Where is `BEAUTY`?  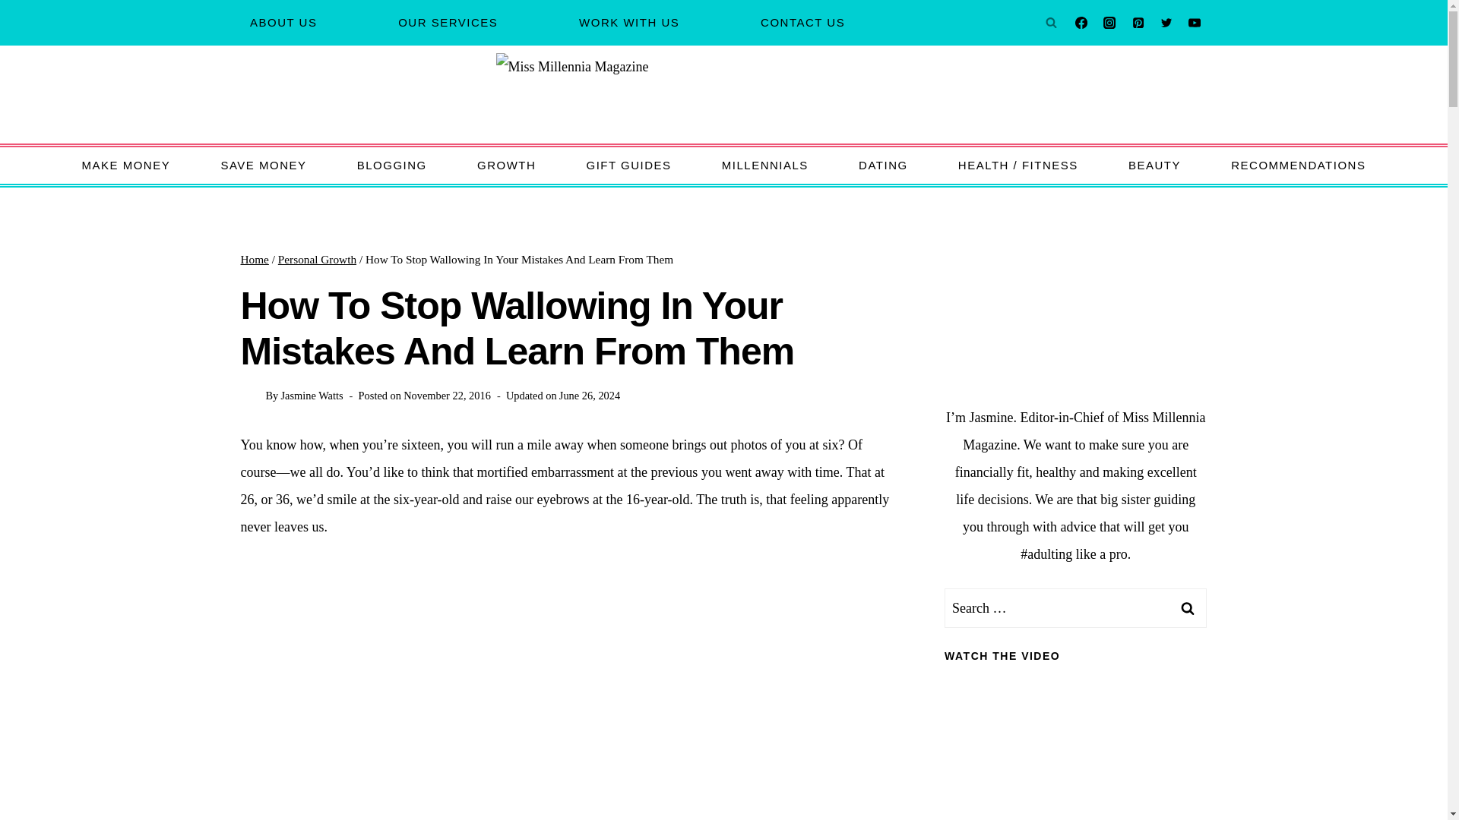 BEAUTY is located at coordinates (1155, 166).